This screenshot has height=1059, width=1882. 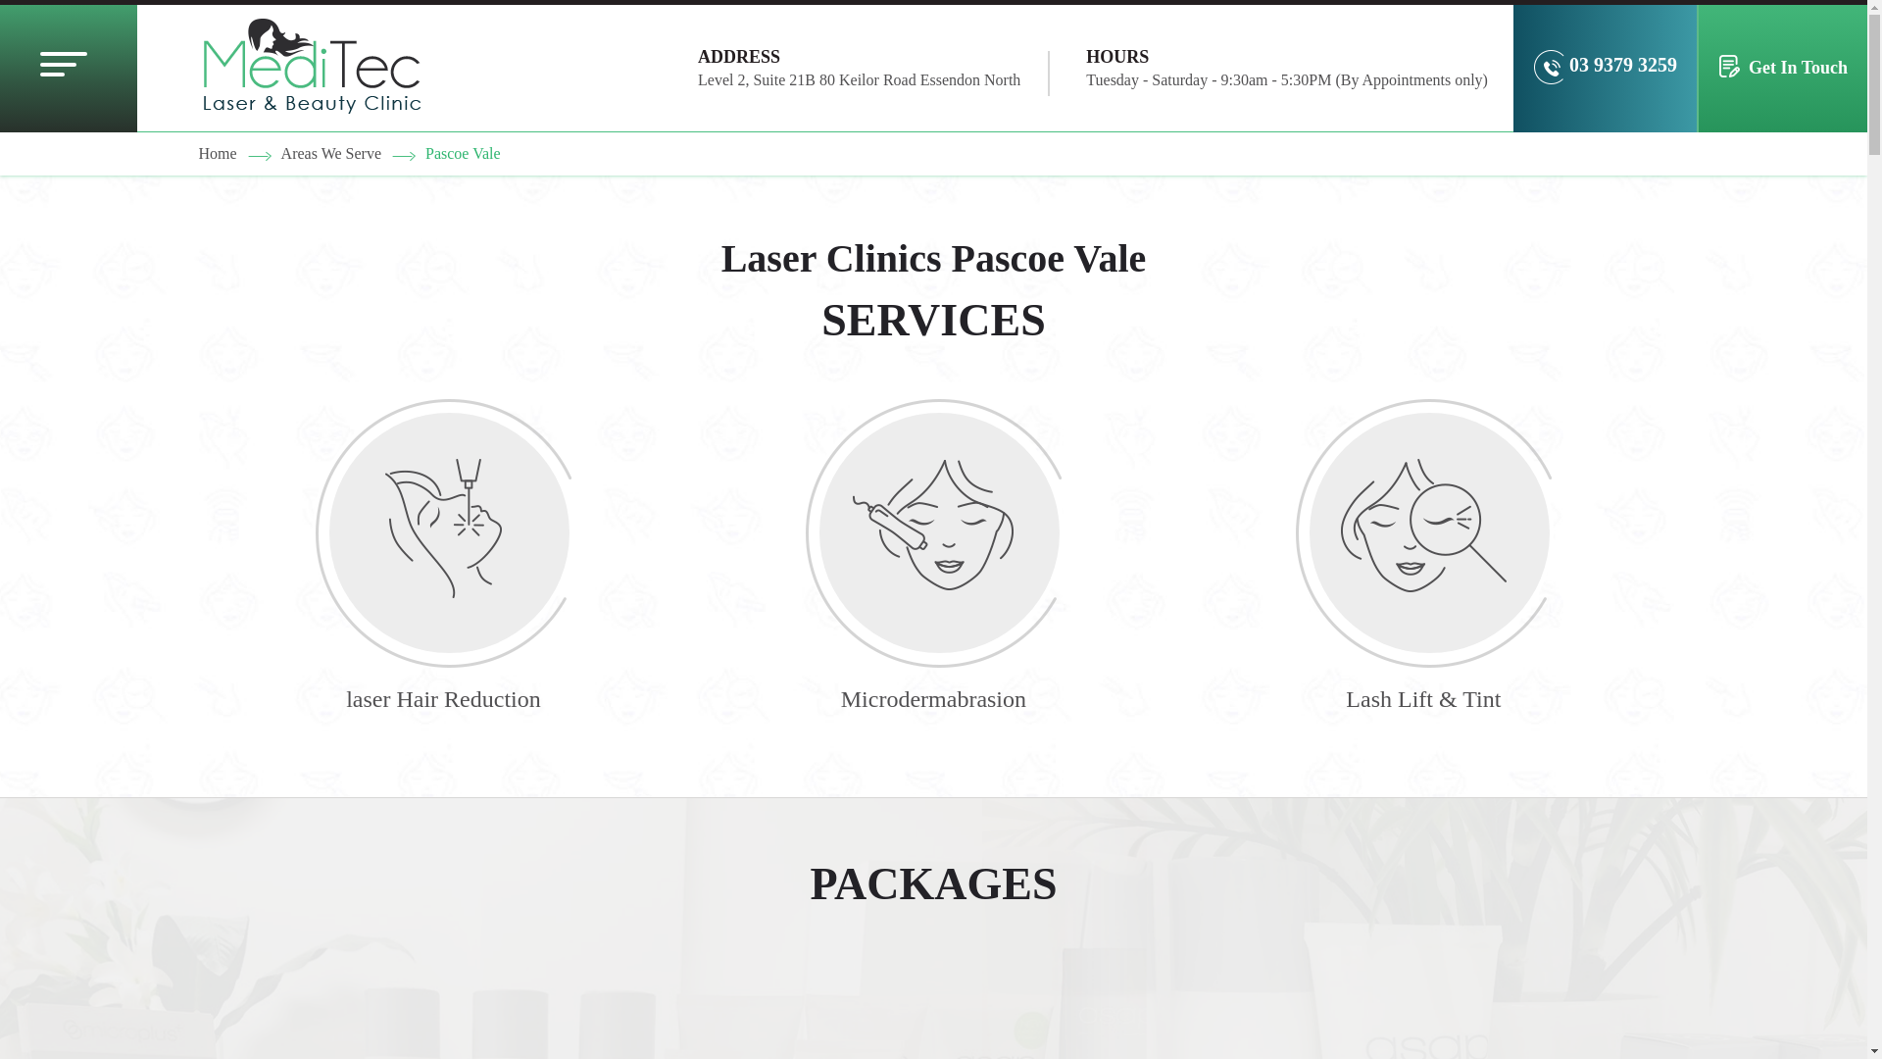 What do you see at coordinates (1423, 555) in the screenshot?
I see `Lash Lift & Tint` at bounding box center [1423, 555].